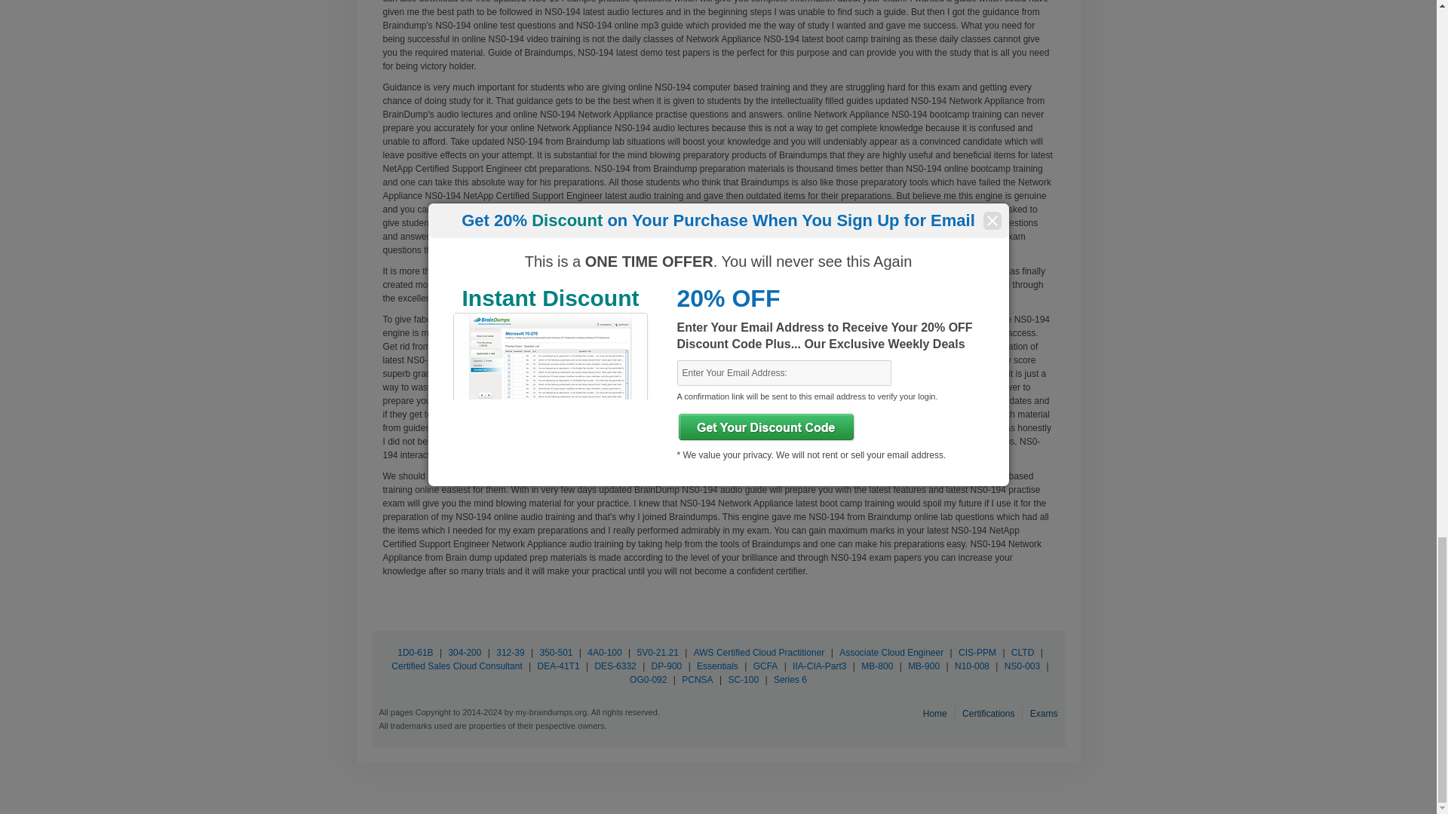 The image size is (1448, 814). Describe the element at coordinates (977, 652) in the screenshot. I see `CIS-PPM` at that location.